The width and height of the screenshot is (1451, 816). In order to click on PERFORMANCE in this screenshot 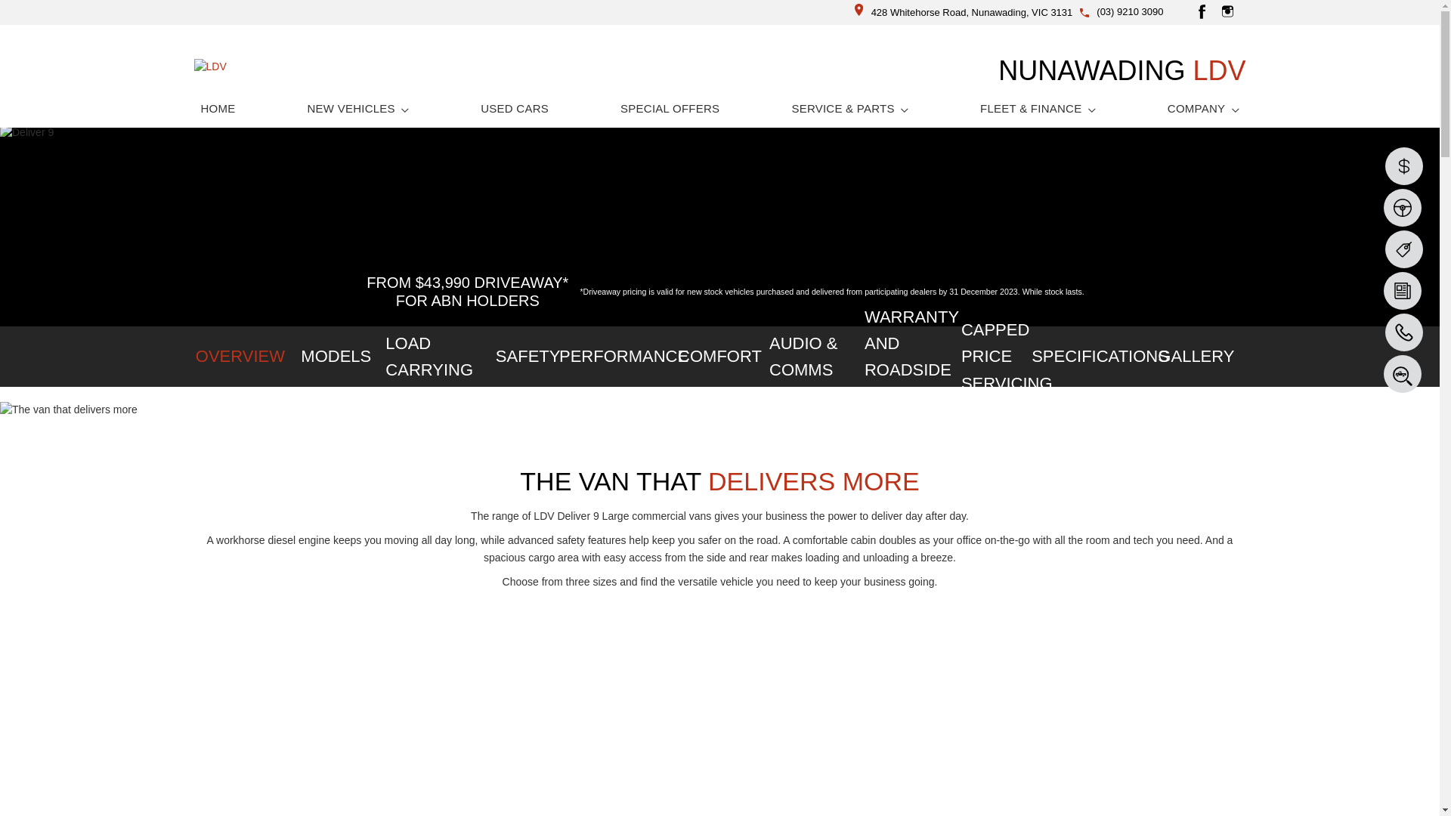, I will do `click(624, 357)`.